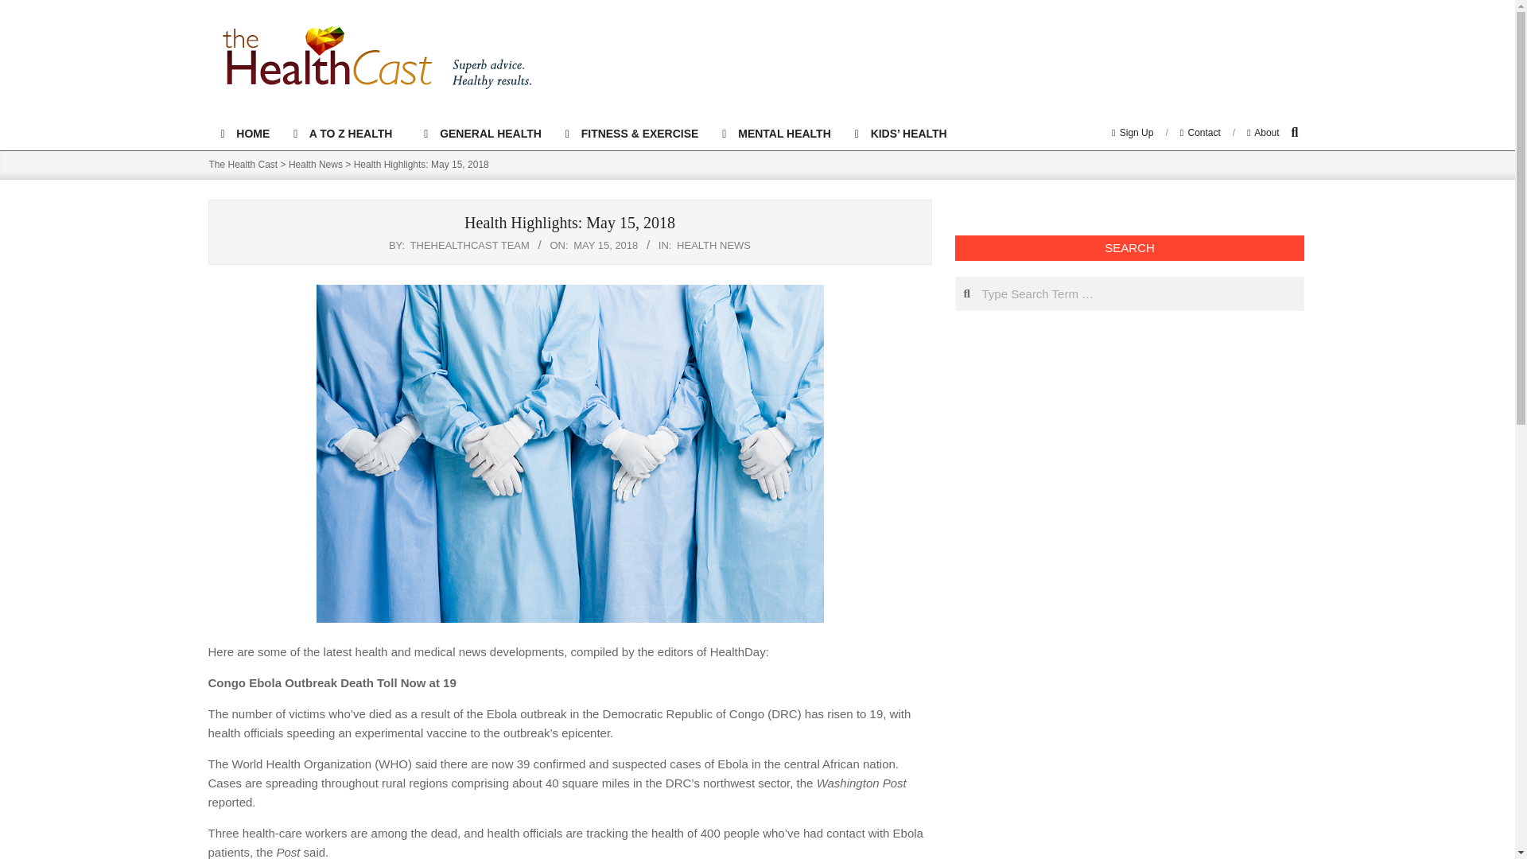  Describe the element at coordinates (347, 134) in the screenshot. I see `A TO Z HEALTH` at that location.